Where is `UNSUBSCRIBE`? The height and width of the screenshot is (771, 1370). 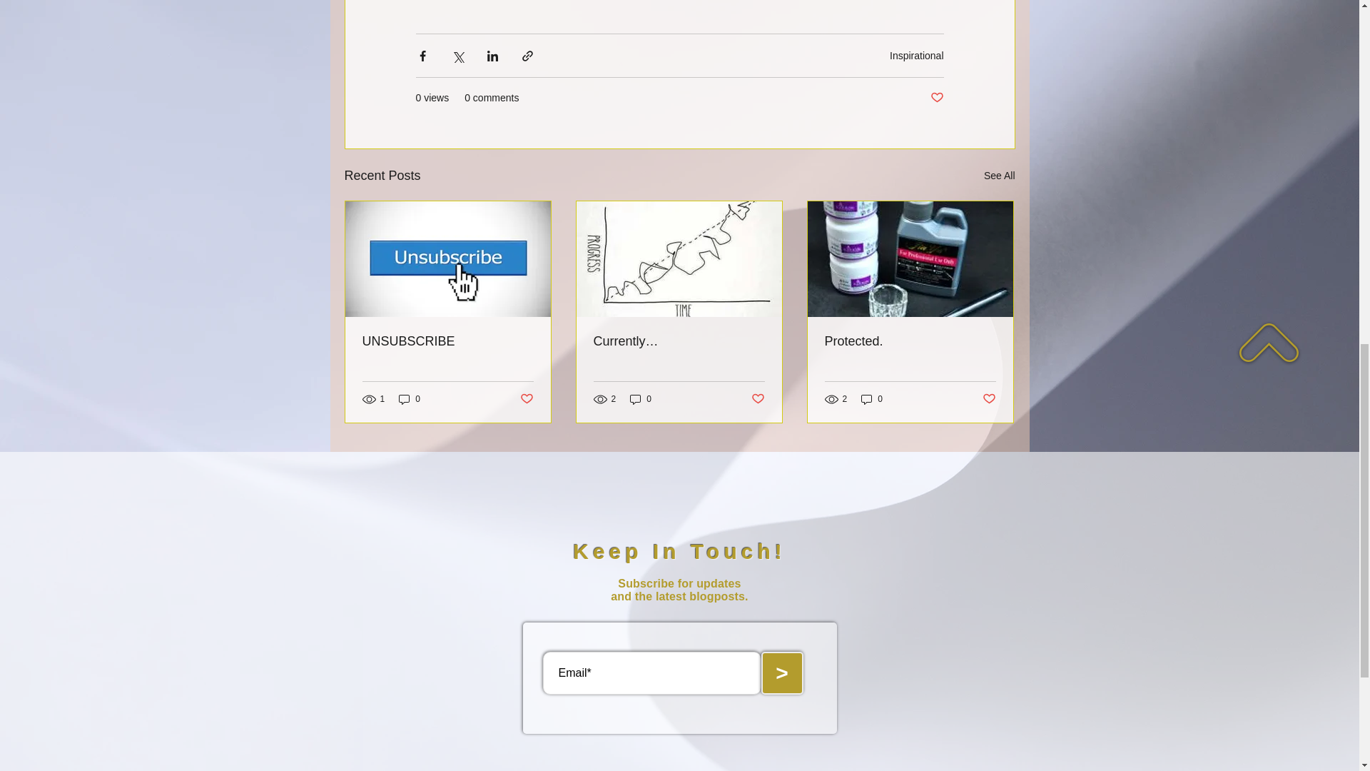 UNSUBSCRIBE is located at coordinates (448, 341).